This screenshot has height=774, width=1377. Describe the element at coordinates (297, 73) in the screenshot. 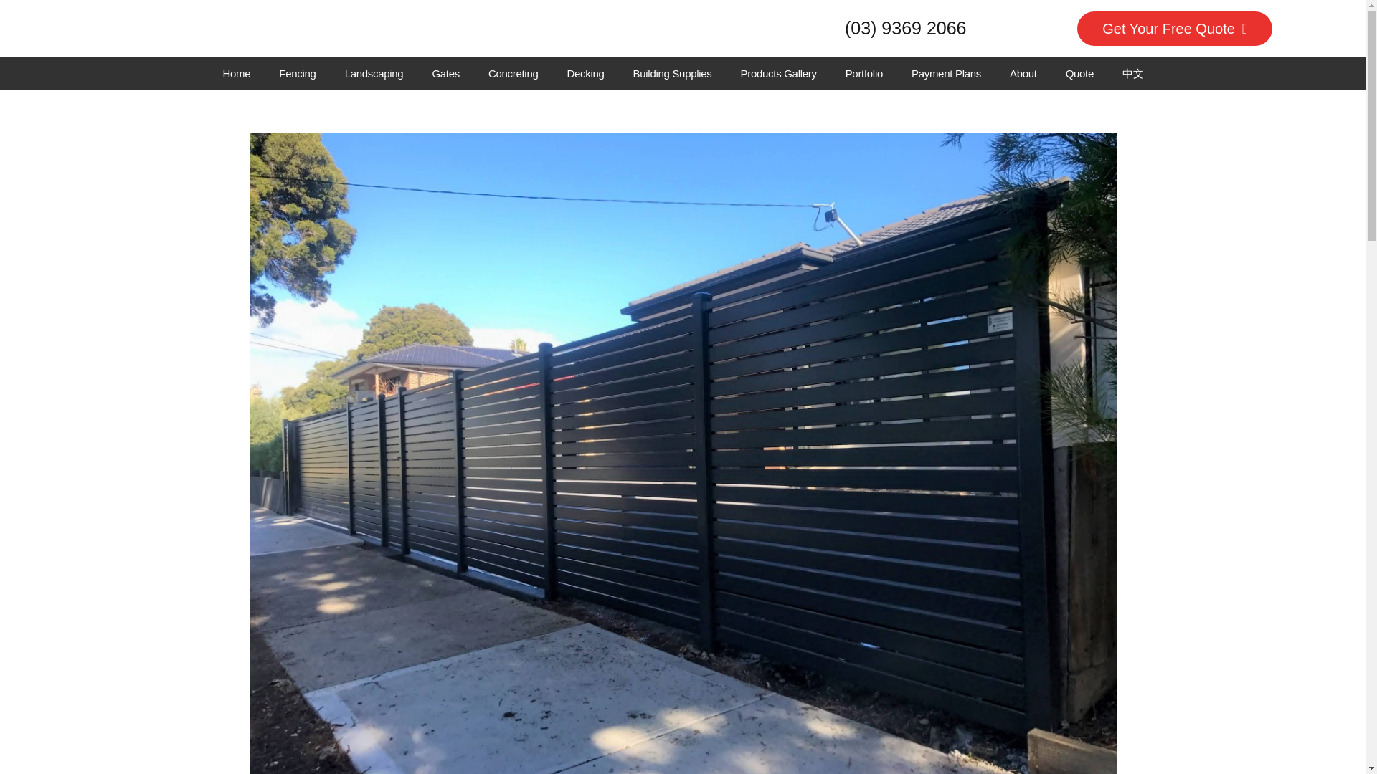

I see `Fencing` at that location.